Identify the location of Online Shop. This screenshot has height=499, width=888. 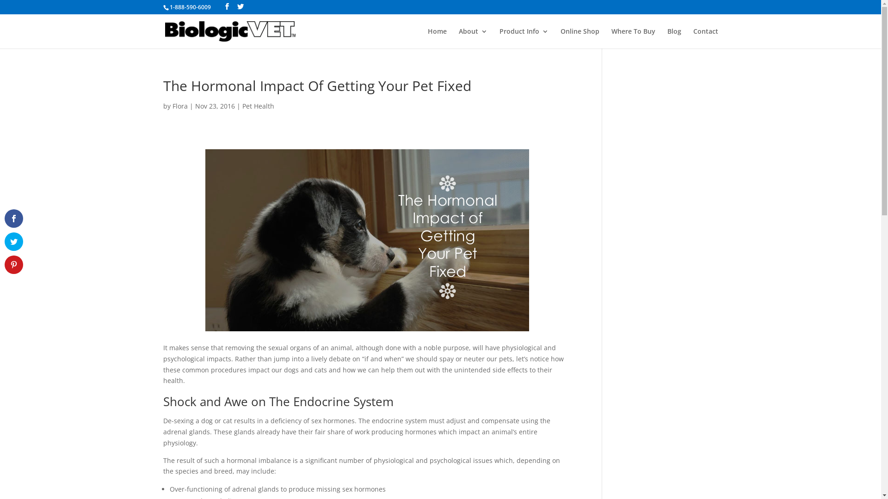
(580, 38).